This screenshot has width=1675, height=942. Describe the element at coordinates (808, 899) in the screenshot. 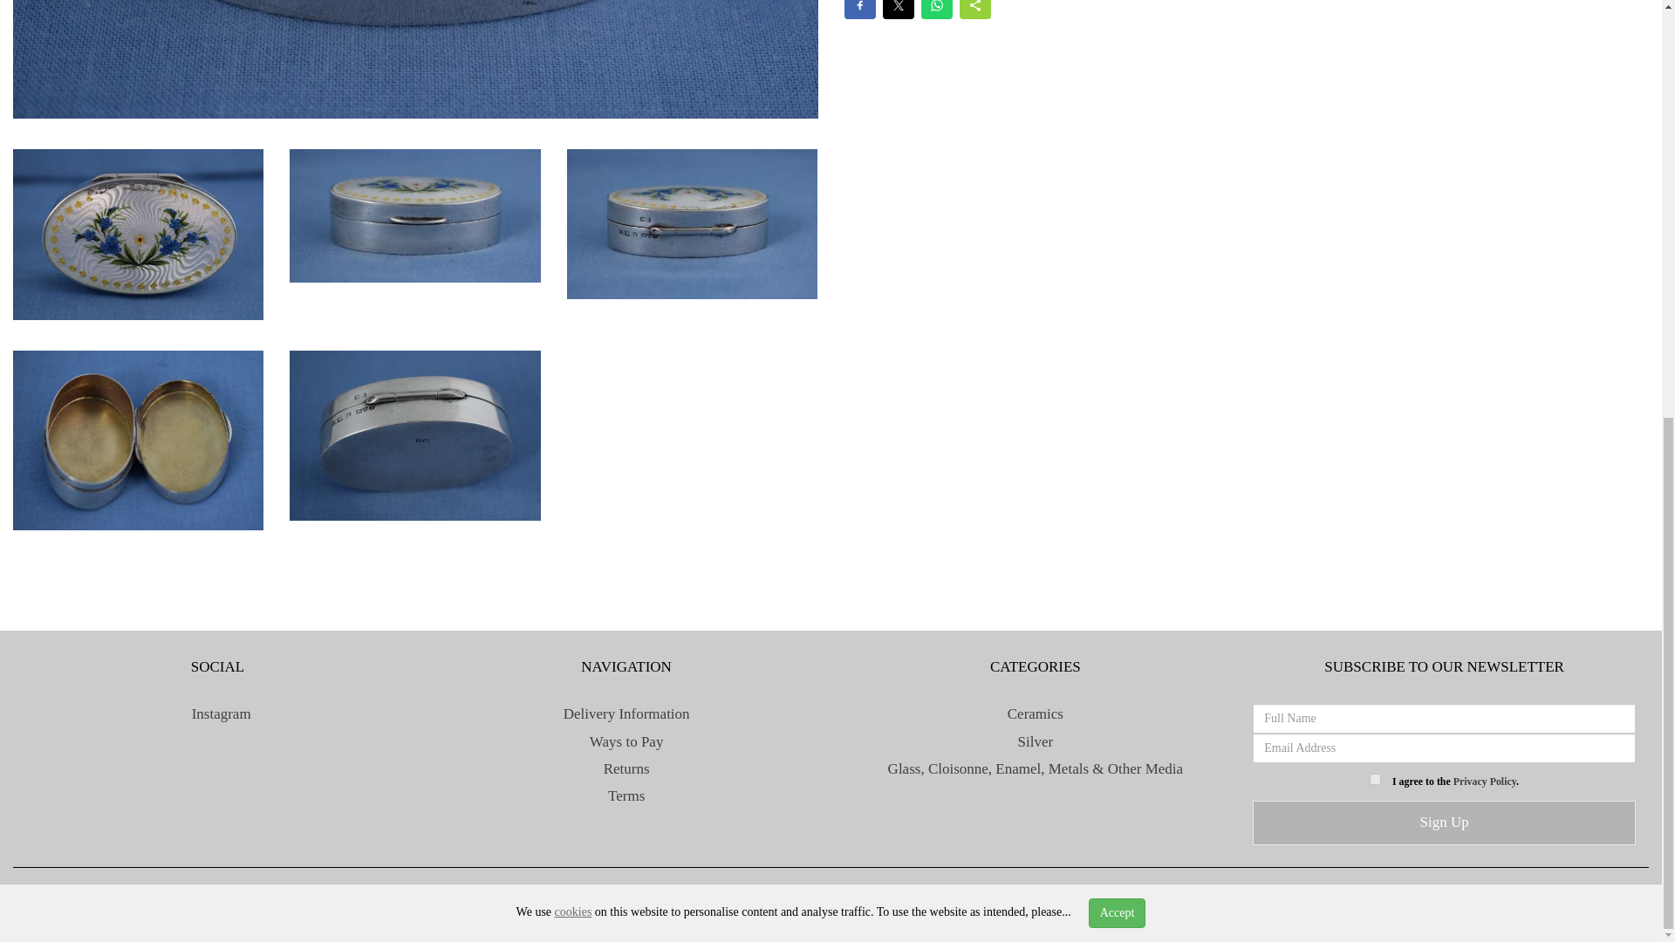

I see `Privacy` at that location.